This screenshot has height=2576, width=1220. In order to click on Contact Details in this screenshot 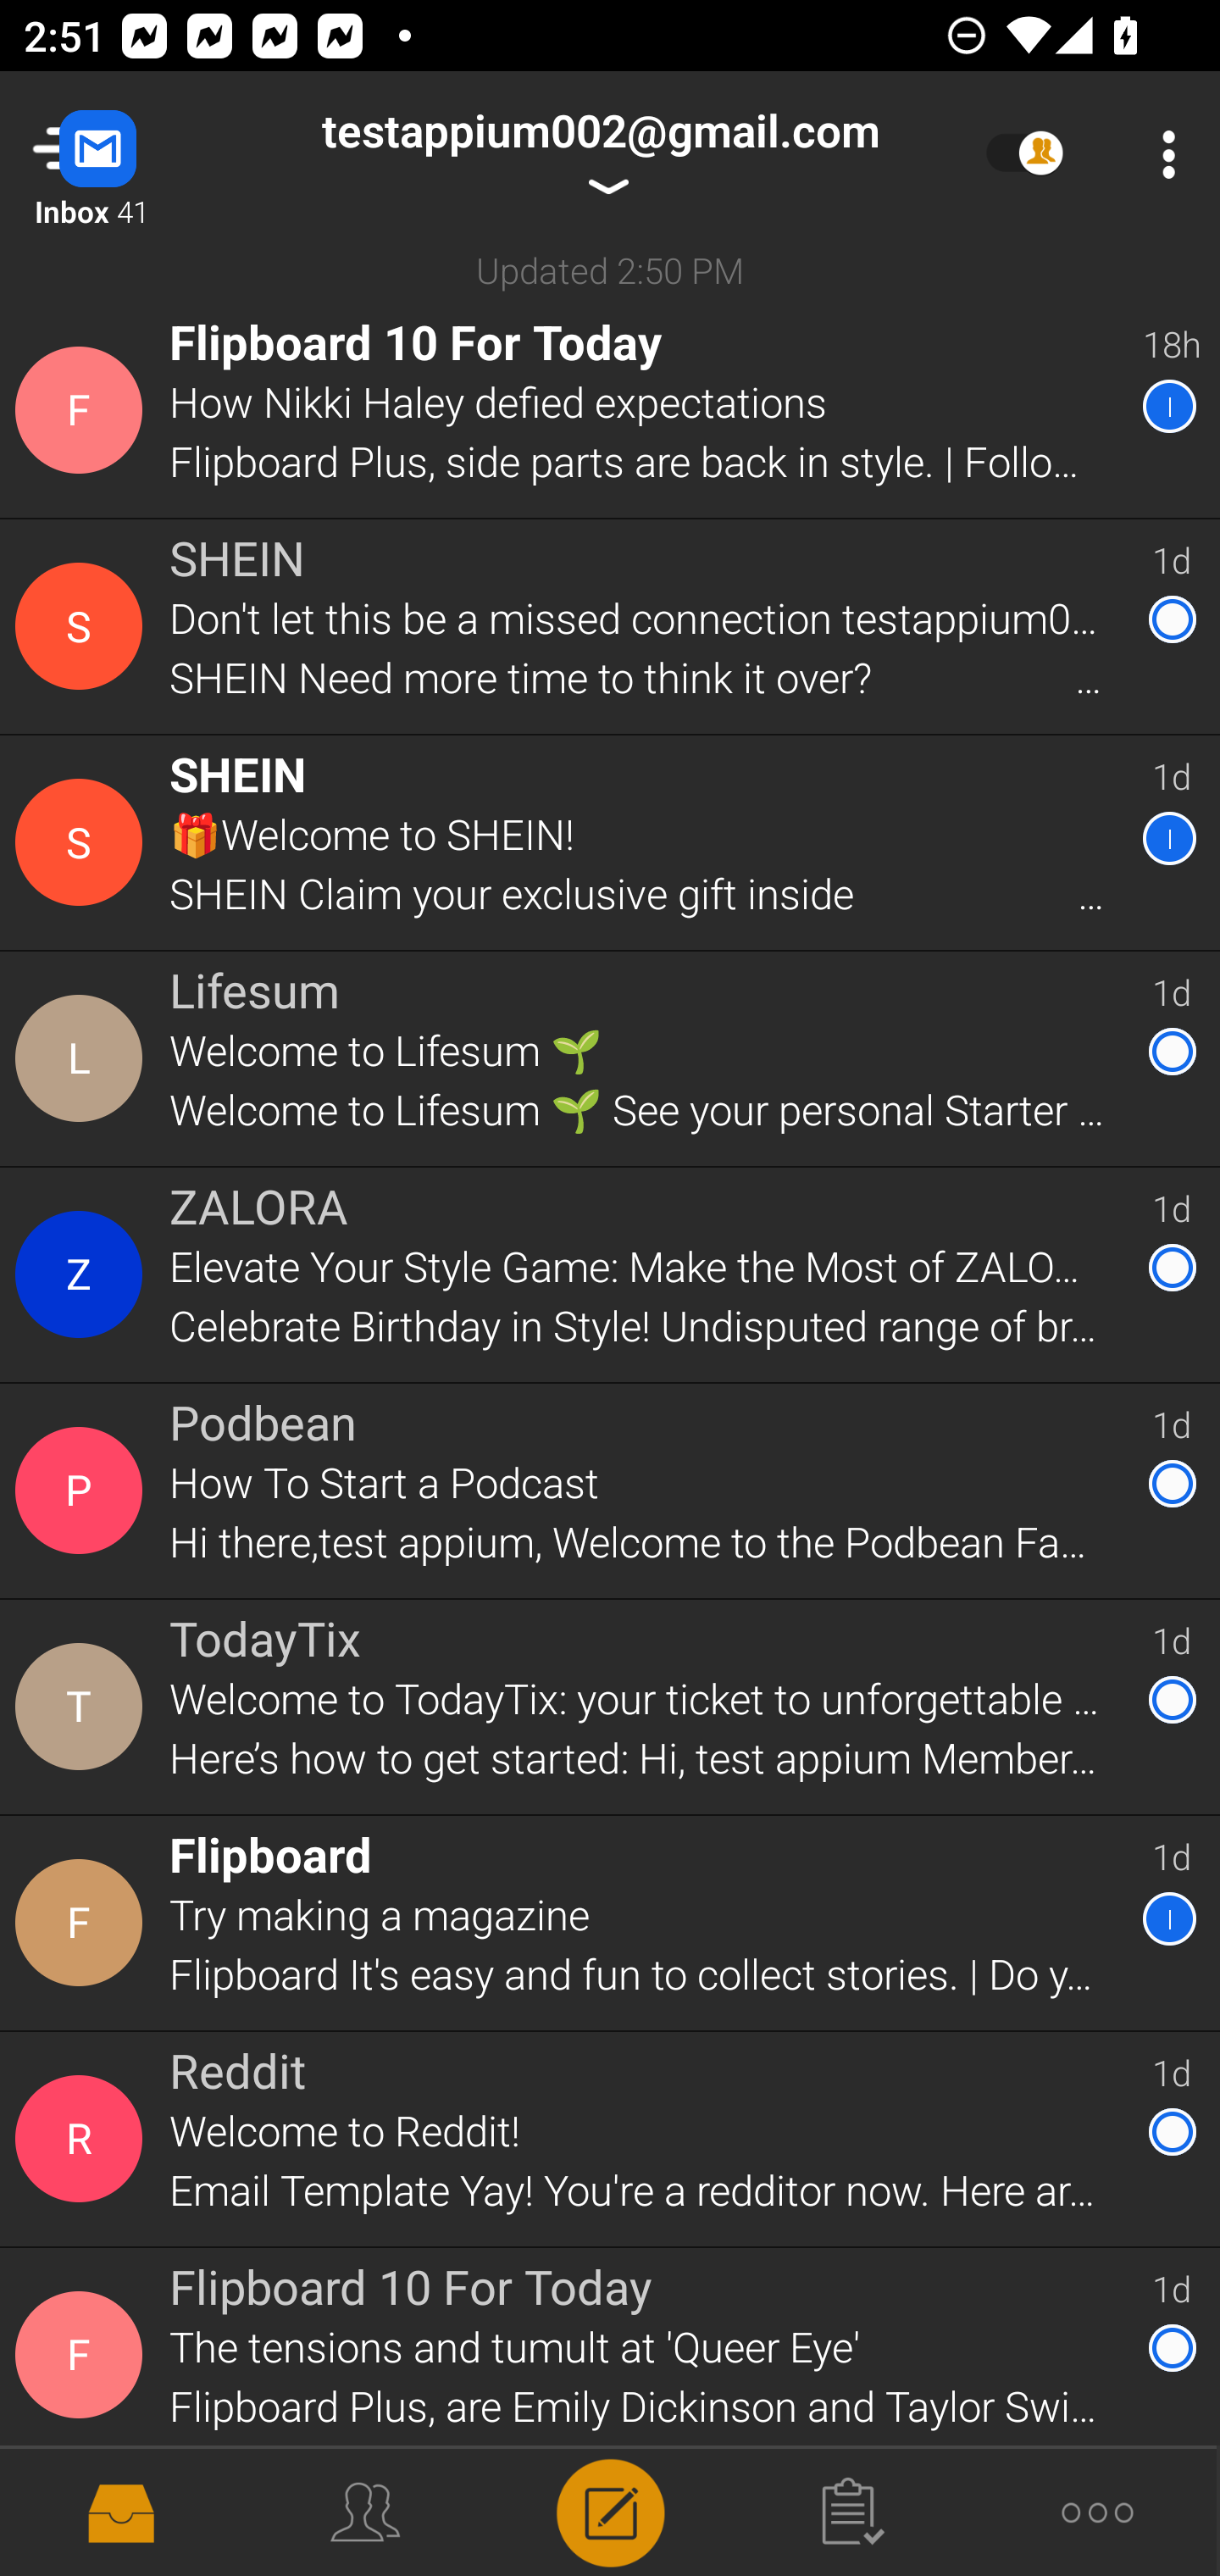, I will do `click(83, 410)`.